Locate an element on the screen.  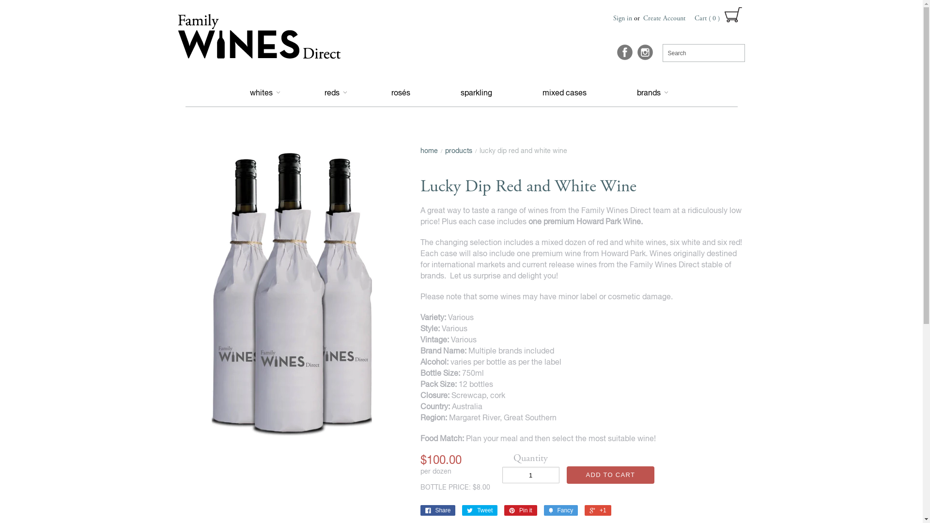
sparkling is located at coordinates (477, 92).